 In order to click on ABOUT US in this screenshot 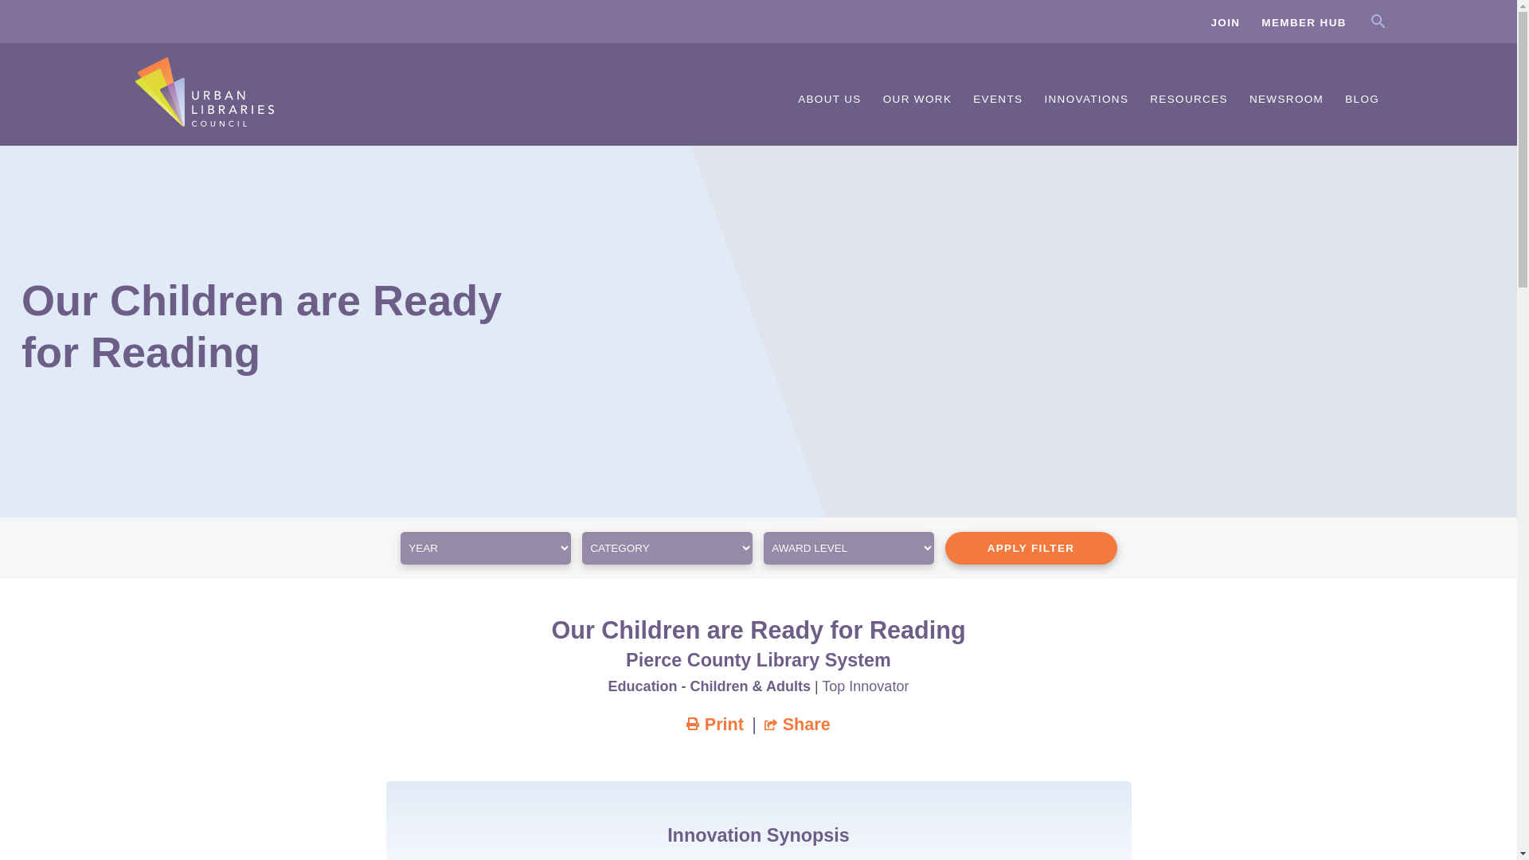, I will do `click(829, 100)`.